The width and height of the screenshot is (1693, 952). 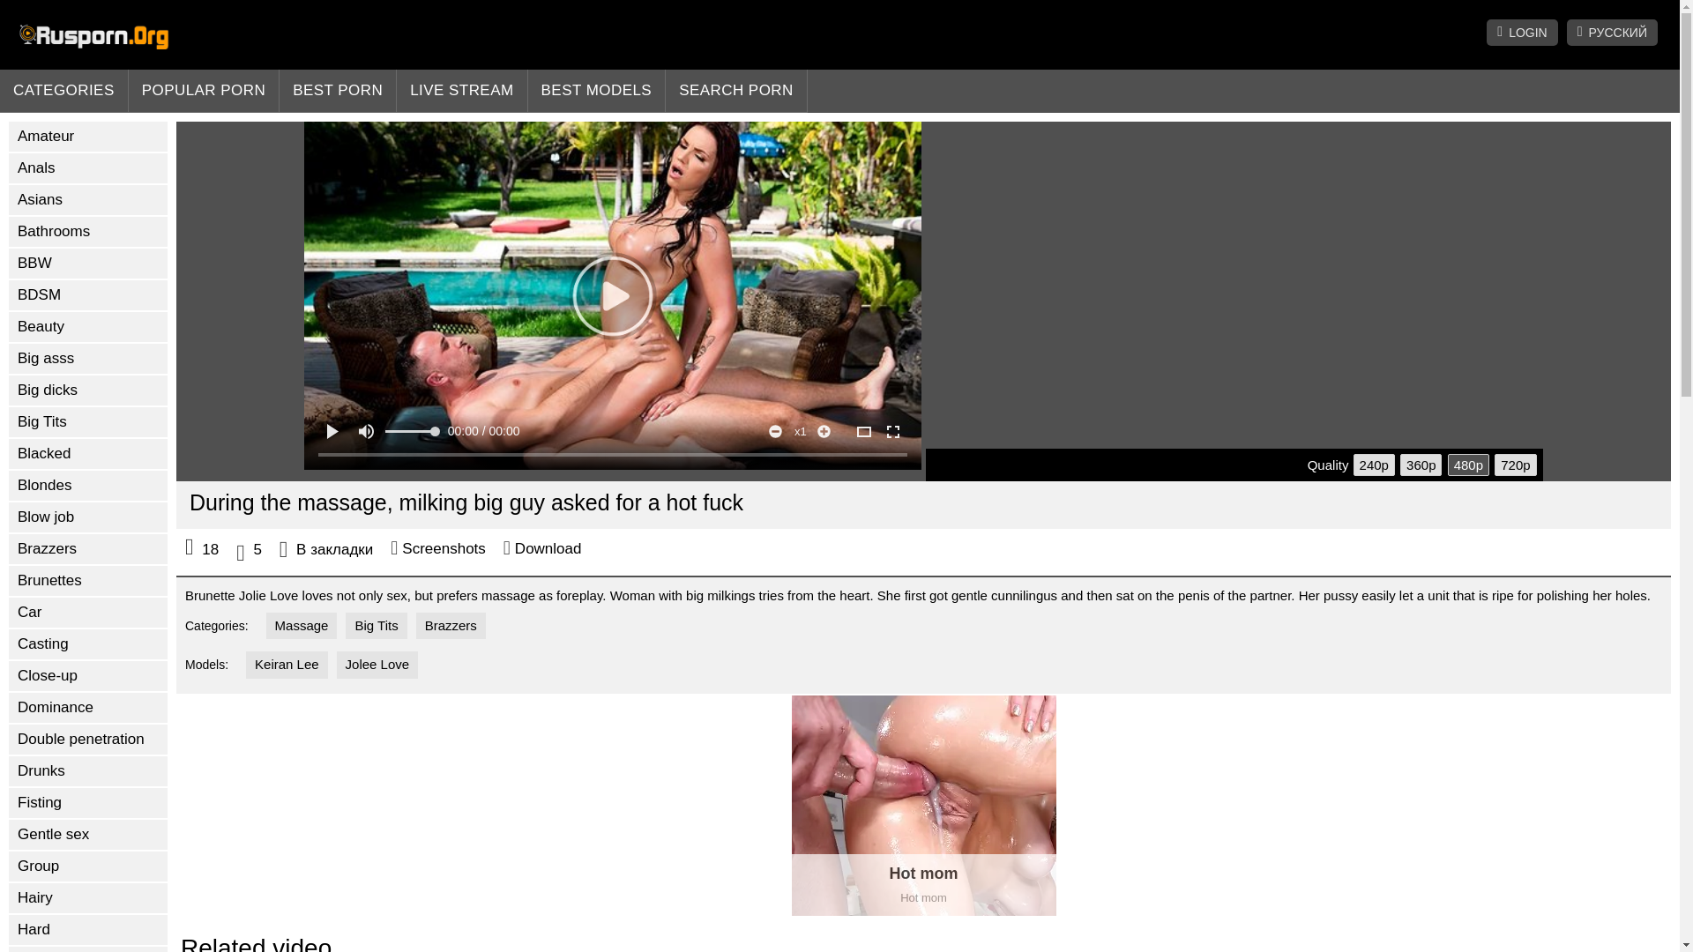 What do you see at coordinates (88, 231) in the screenshot?
I see `Bathrooms` at bounding box center [88, 231].